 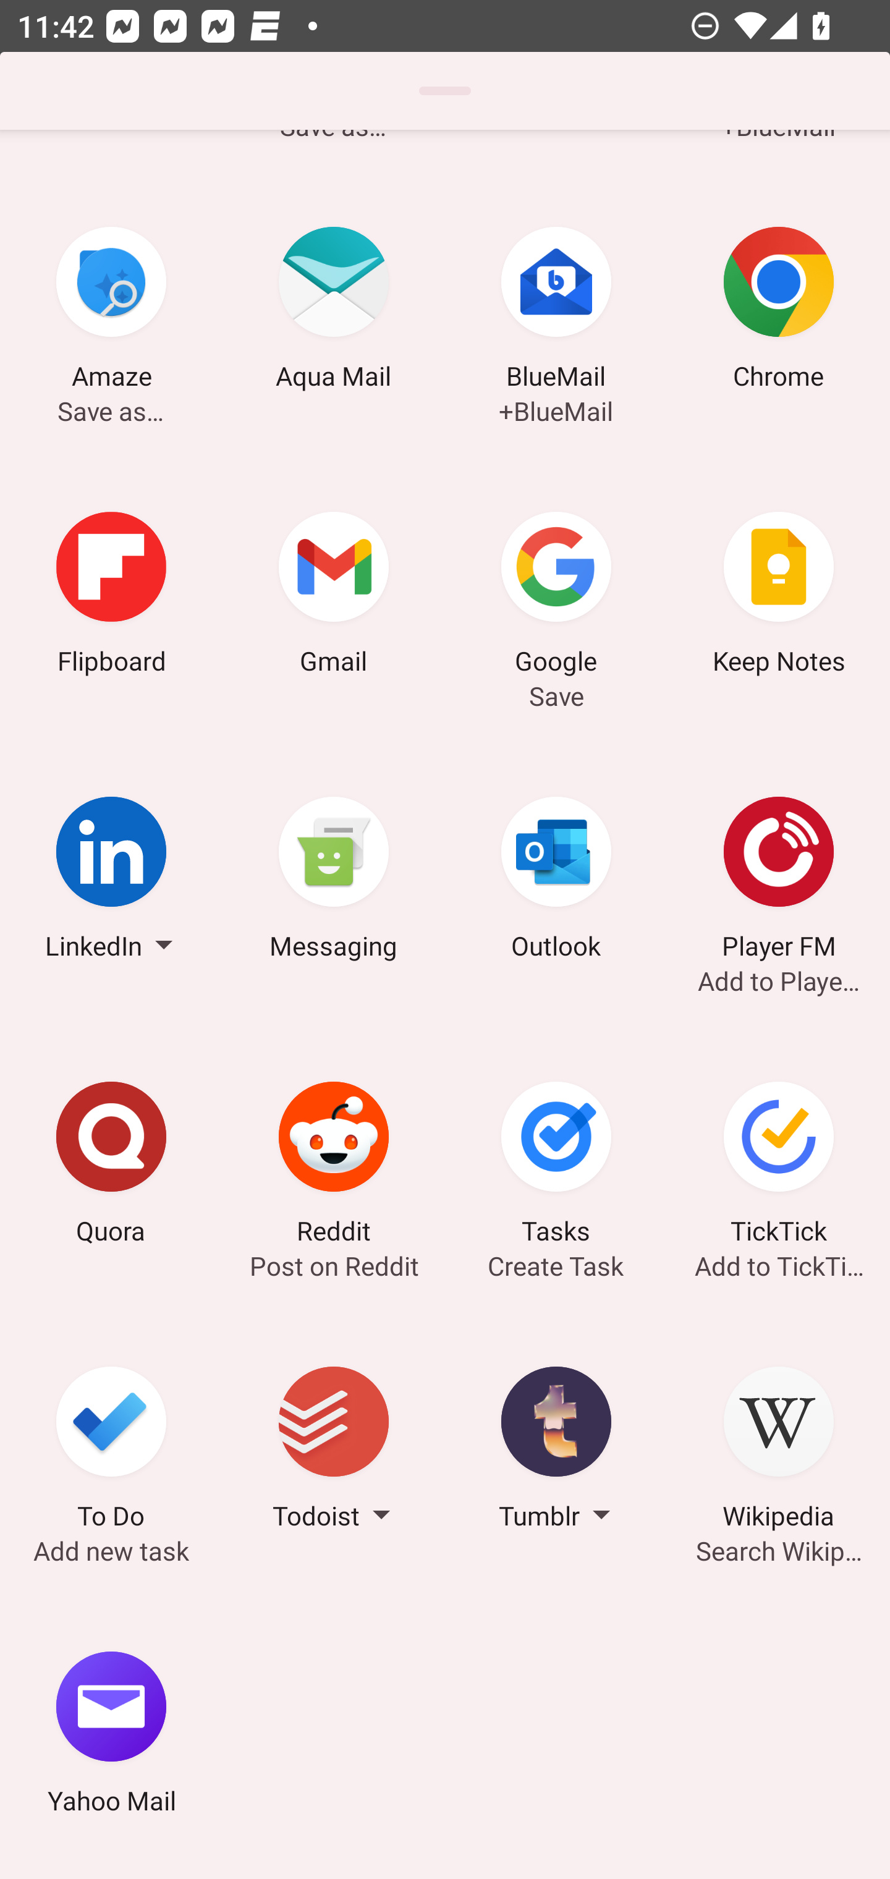 I want to click on Player FM Add to Player FM, so click(x=779, y=881).